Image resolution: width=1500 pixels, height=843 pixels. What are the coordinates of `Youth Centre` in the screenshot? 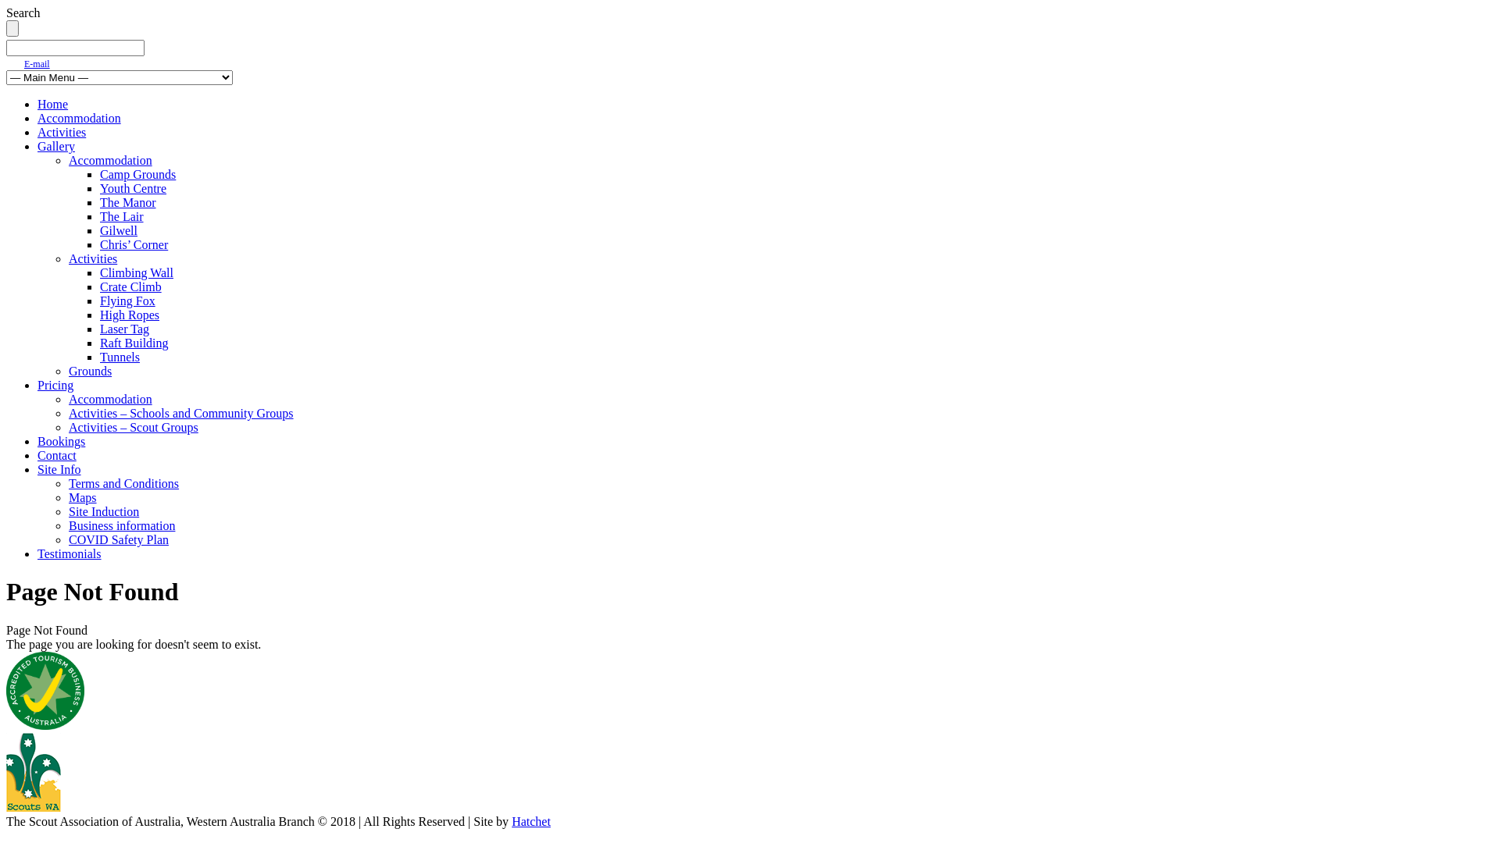 It's located at (133, 189).